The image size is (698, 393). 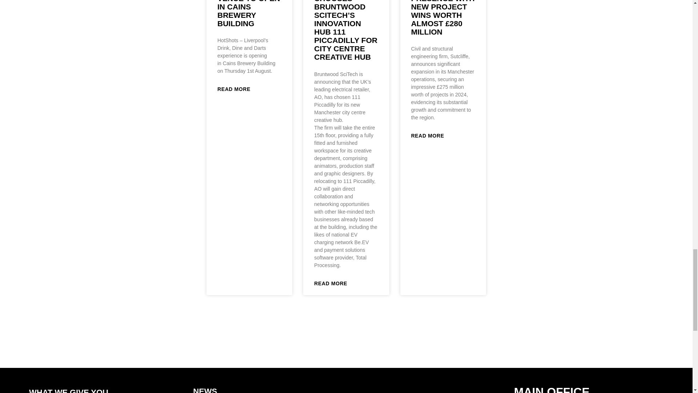 What do you see at coordinates (428, 136) in the screenshot?
I see `READ MORE` at bounding box center [428, 136].